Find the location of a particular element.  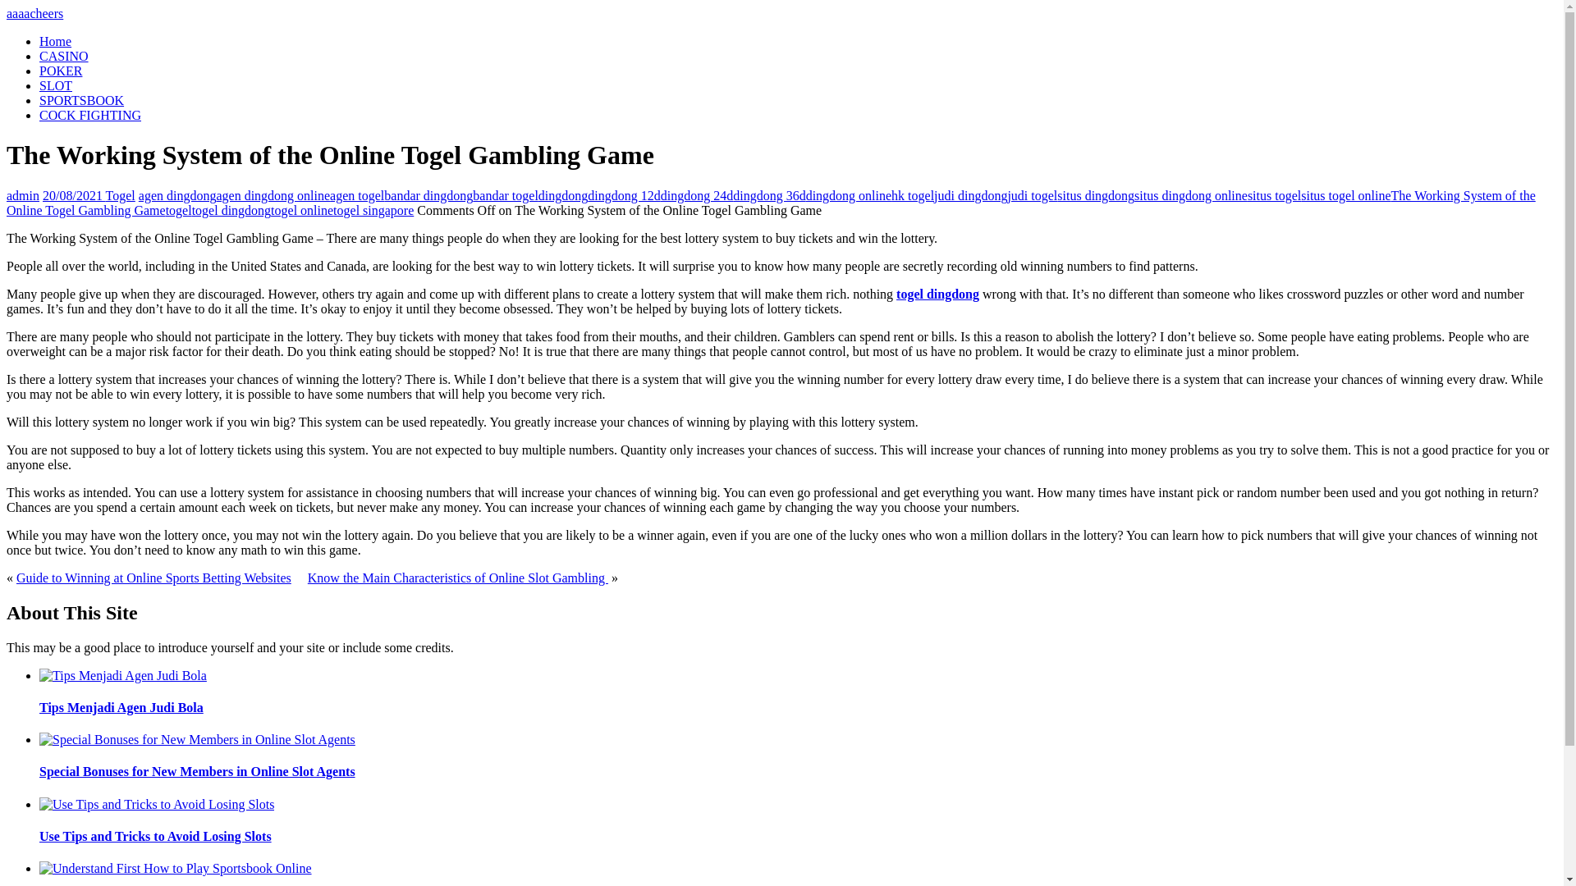

togel is located at coordinates (179, 210).